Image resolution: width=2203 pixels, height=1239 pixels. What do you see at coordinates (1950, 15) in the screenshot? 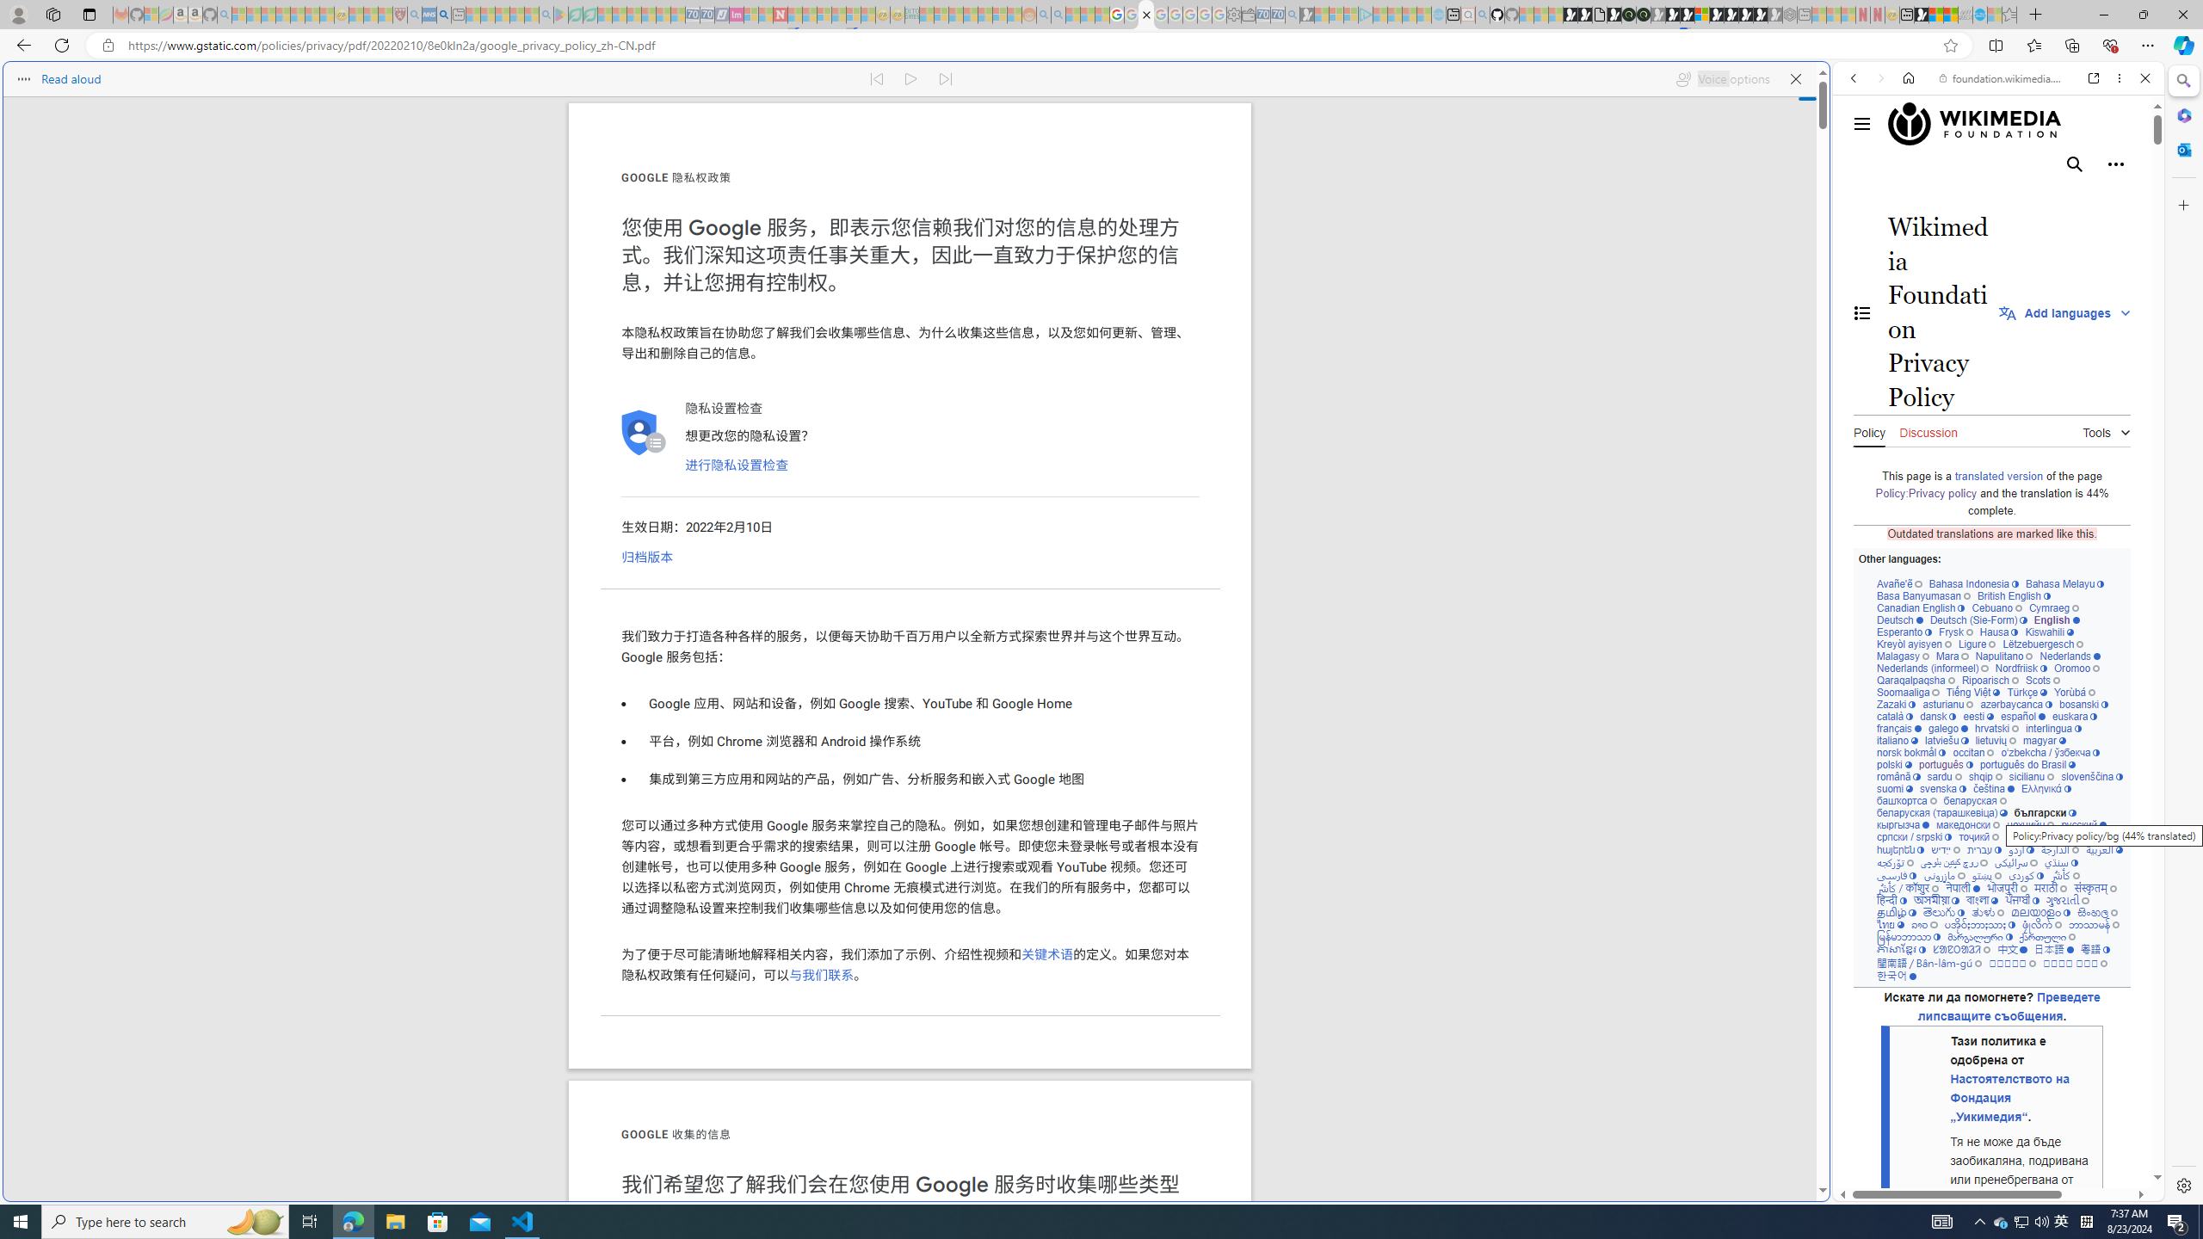
I see `Earth has six continents not seven, radical new study claims` at bounding box center [1950, 15].